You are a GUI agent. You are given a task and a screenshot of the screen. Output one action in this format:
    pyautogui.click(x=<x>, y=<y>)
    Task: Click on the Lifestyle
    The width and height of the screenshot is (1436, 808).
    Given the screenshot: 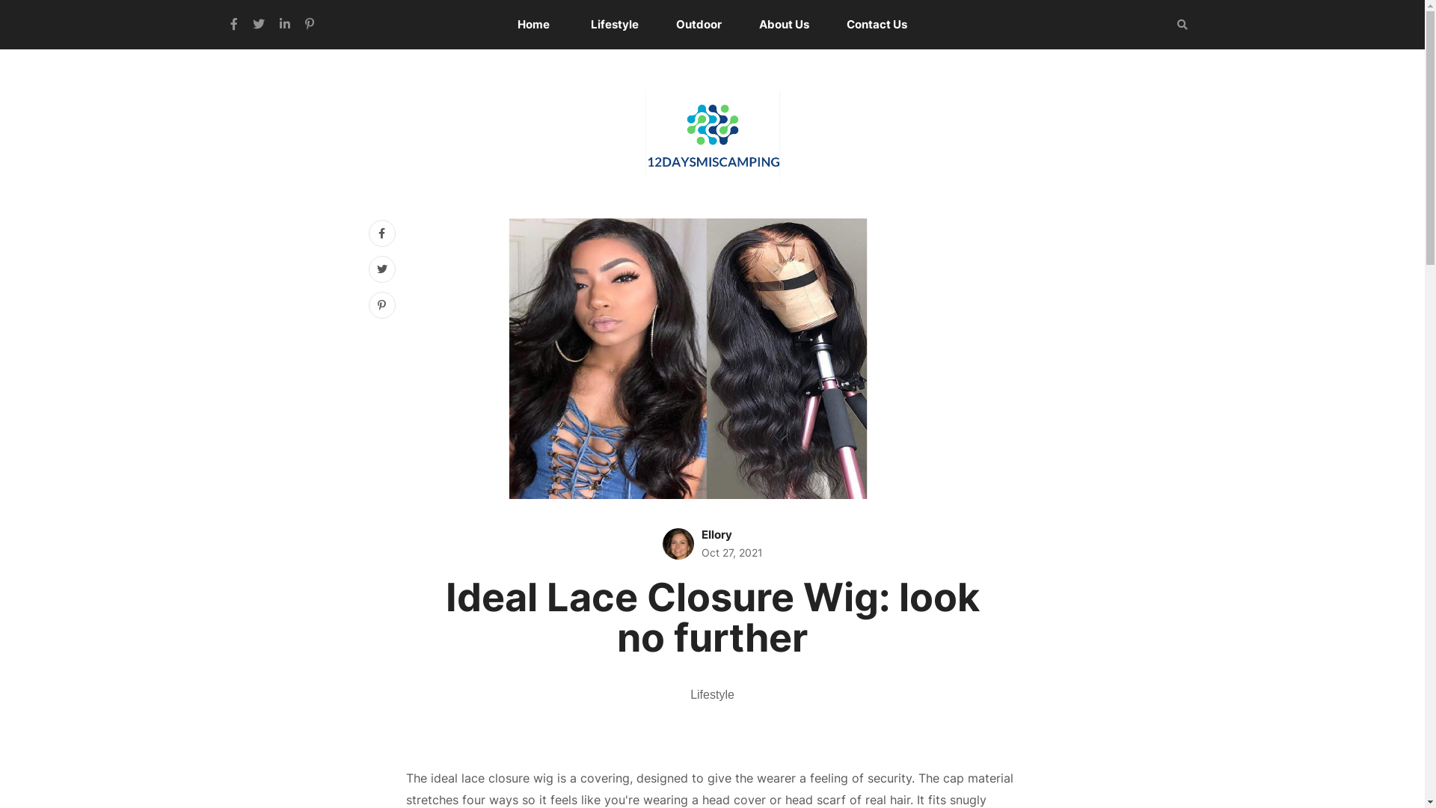 What is the action you would take?
    pyautogui.click(x=712, y=694)
    